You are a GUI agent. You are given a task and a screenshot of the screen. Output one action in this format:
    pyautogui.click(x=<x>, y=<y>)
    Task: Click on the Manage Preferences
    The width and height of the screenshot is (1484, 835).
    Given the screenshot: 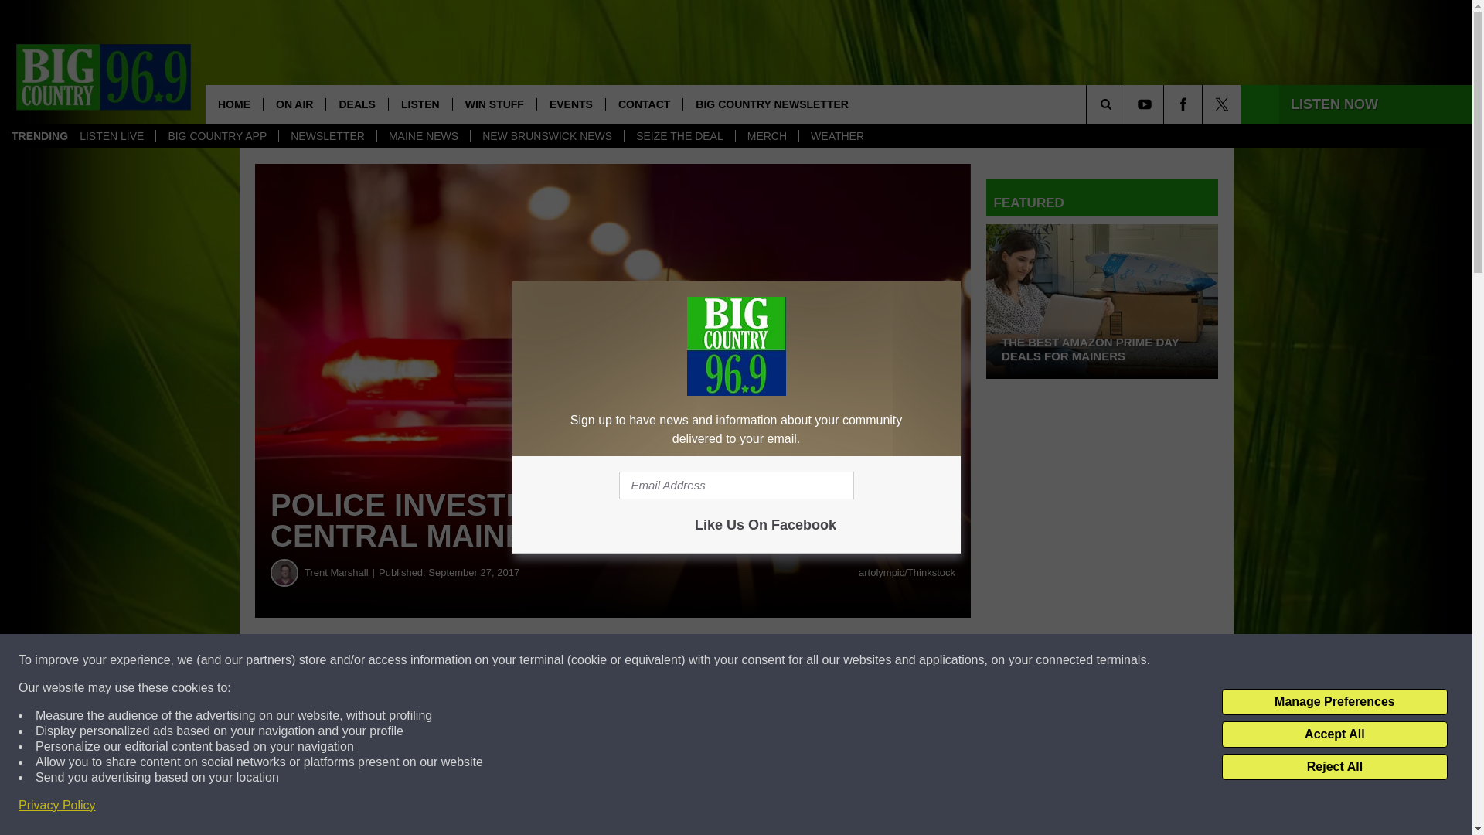 What is the action you would take?
    pyautogui.click(x=1334, y=702)
    